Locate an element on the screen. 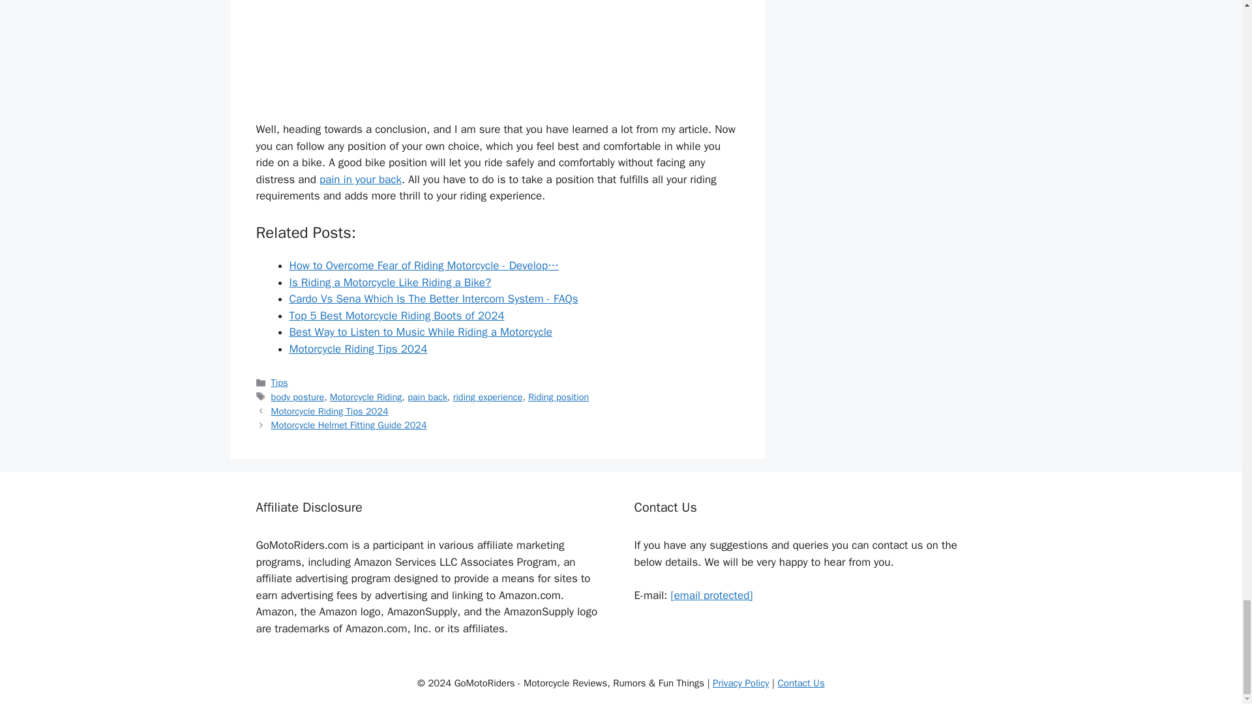 This screenshot has width=1252, height=704. Top 5 Best Motorcycle Riding Boots of 2024 is located at coordinates (396, 315).